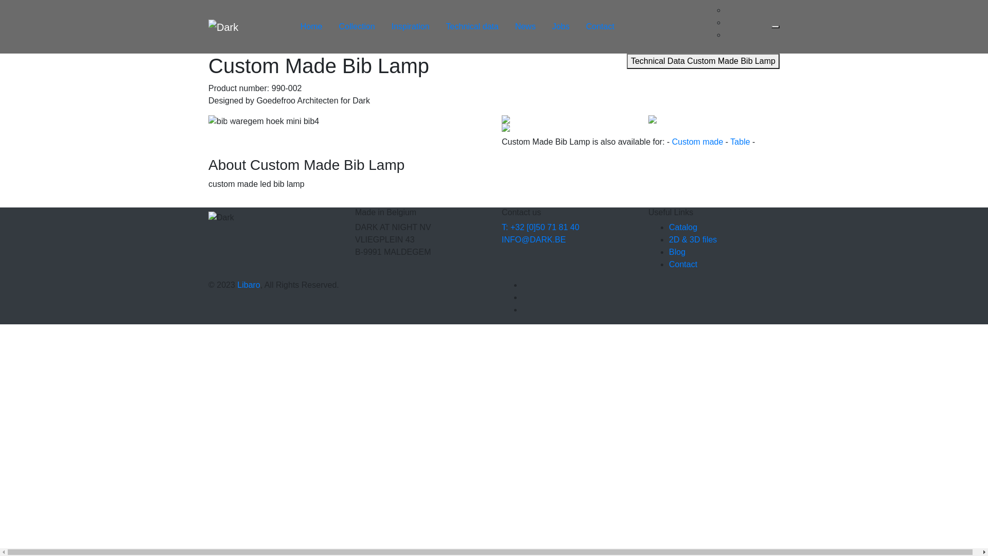  Describe the element at coordinates (740, 142) in the screenshot. I see `Table` at that location.